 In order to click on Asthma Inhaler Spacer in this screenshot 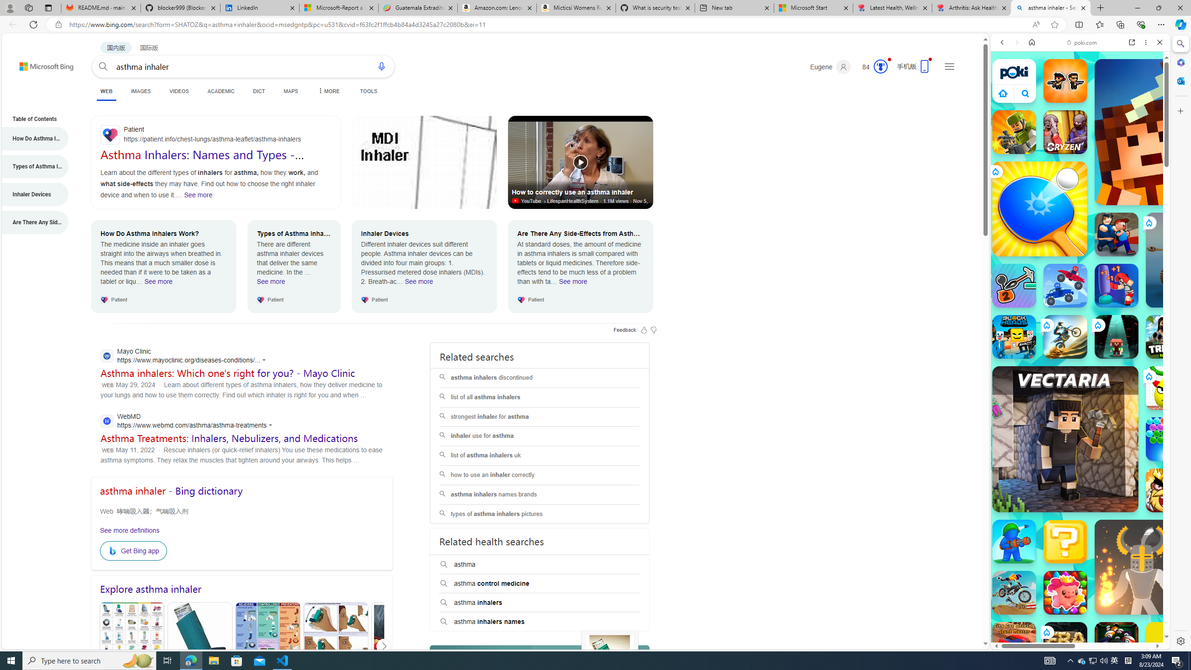, I will do `click(403, 646)`.